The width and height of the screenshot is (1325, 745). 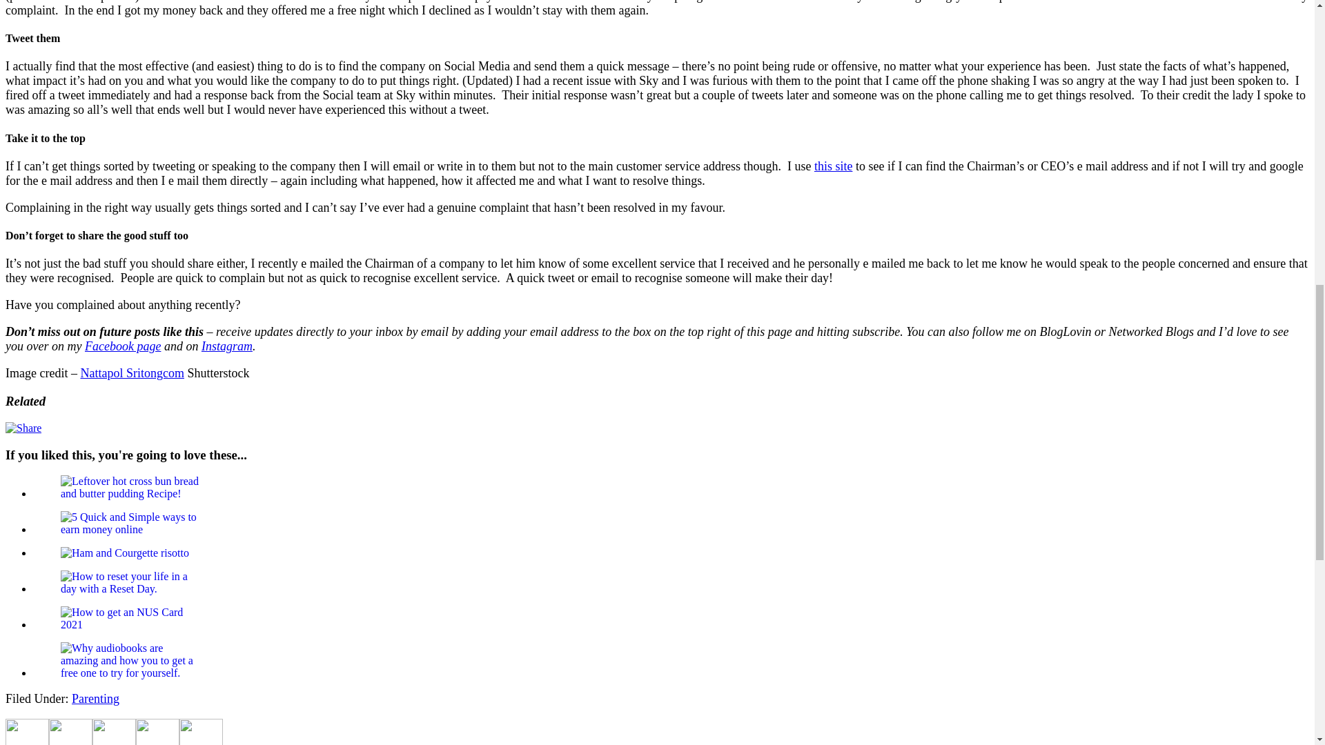 I want to click on Instagram, so click(x=226, y=346).